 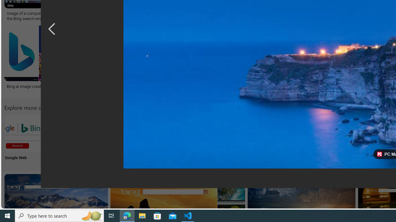 I want to click on App Logo, so click(x=64, y=139).